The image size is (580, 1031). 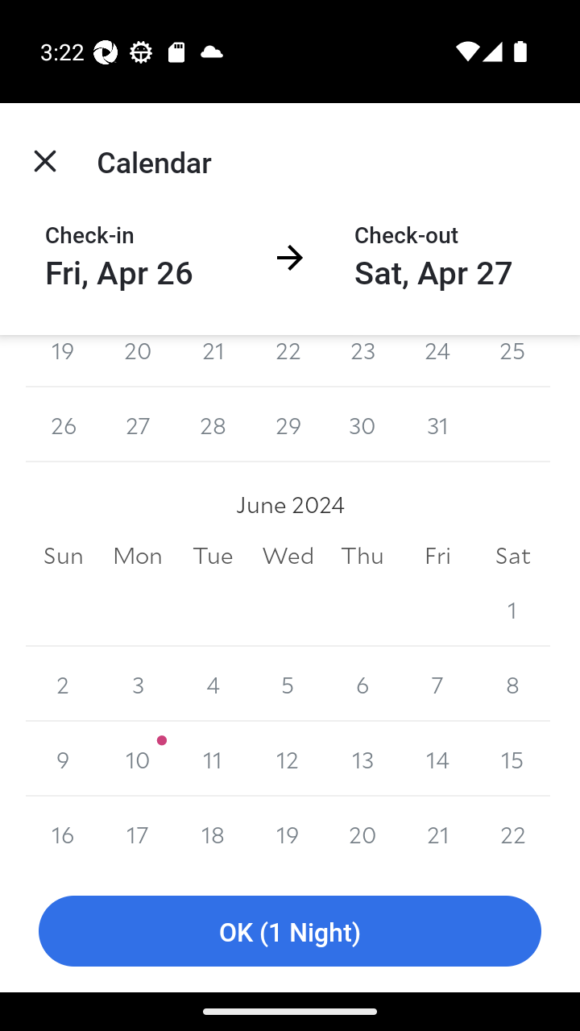 What do you see at coordinates (139, 424) in the screenshot?
I see `27 27 May 2024` at bounding box center [139, 424].